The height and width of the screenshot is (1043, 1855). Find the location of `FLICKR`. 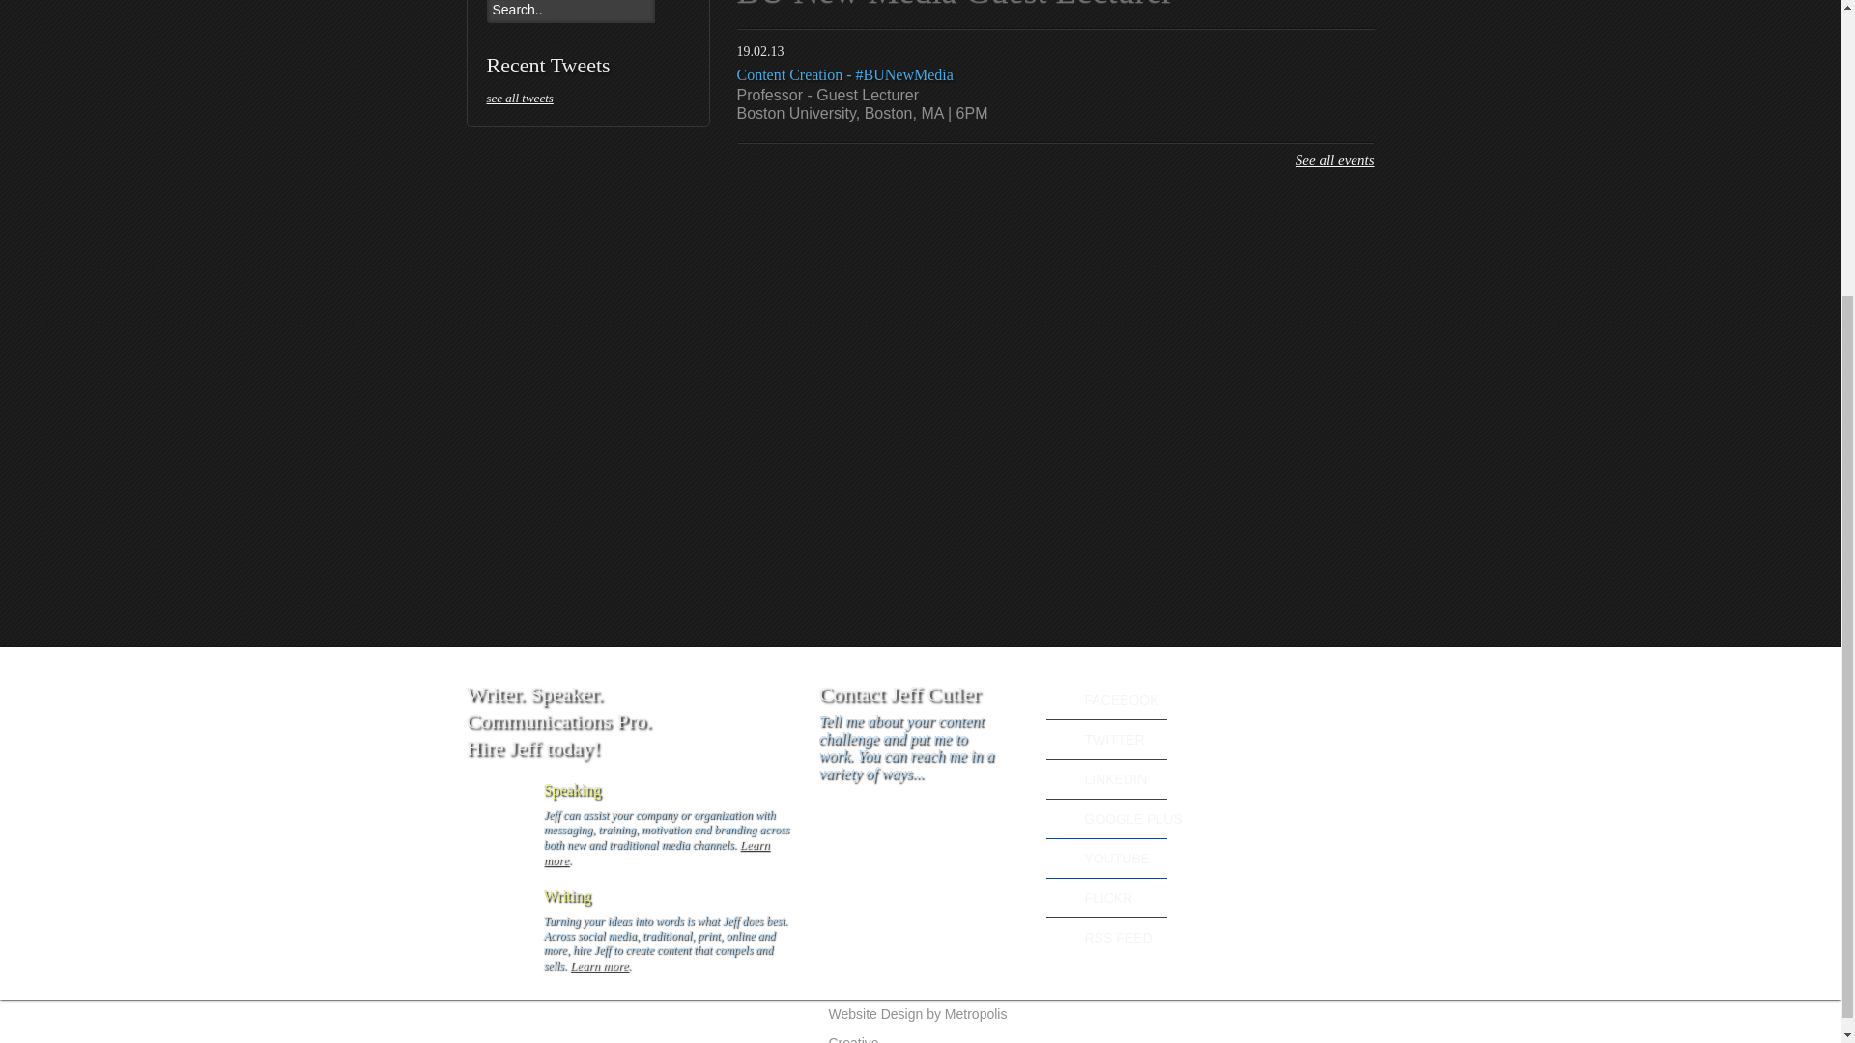

FLICKR is located at coordinates (1059, 898).